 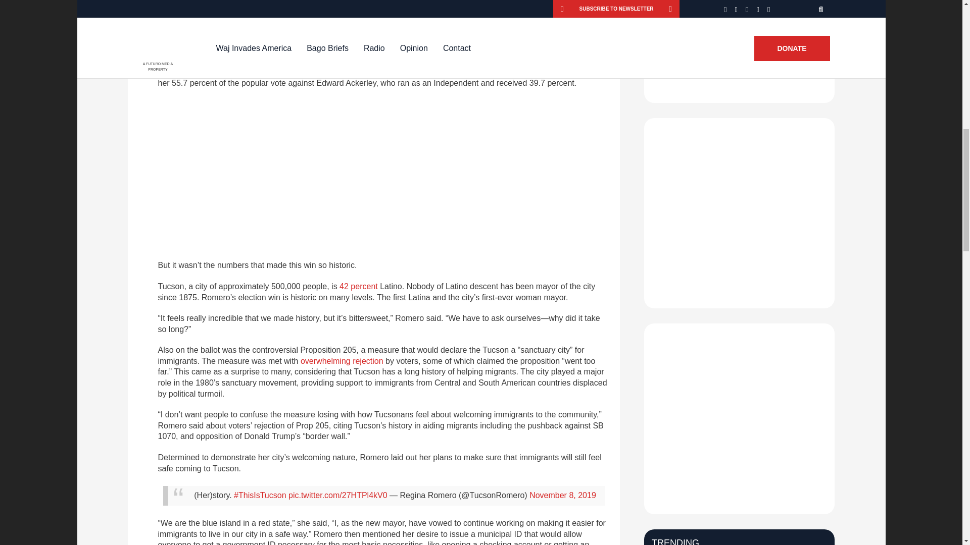 I want to click on overwhelming rejection, so click(x=342, y=361).